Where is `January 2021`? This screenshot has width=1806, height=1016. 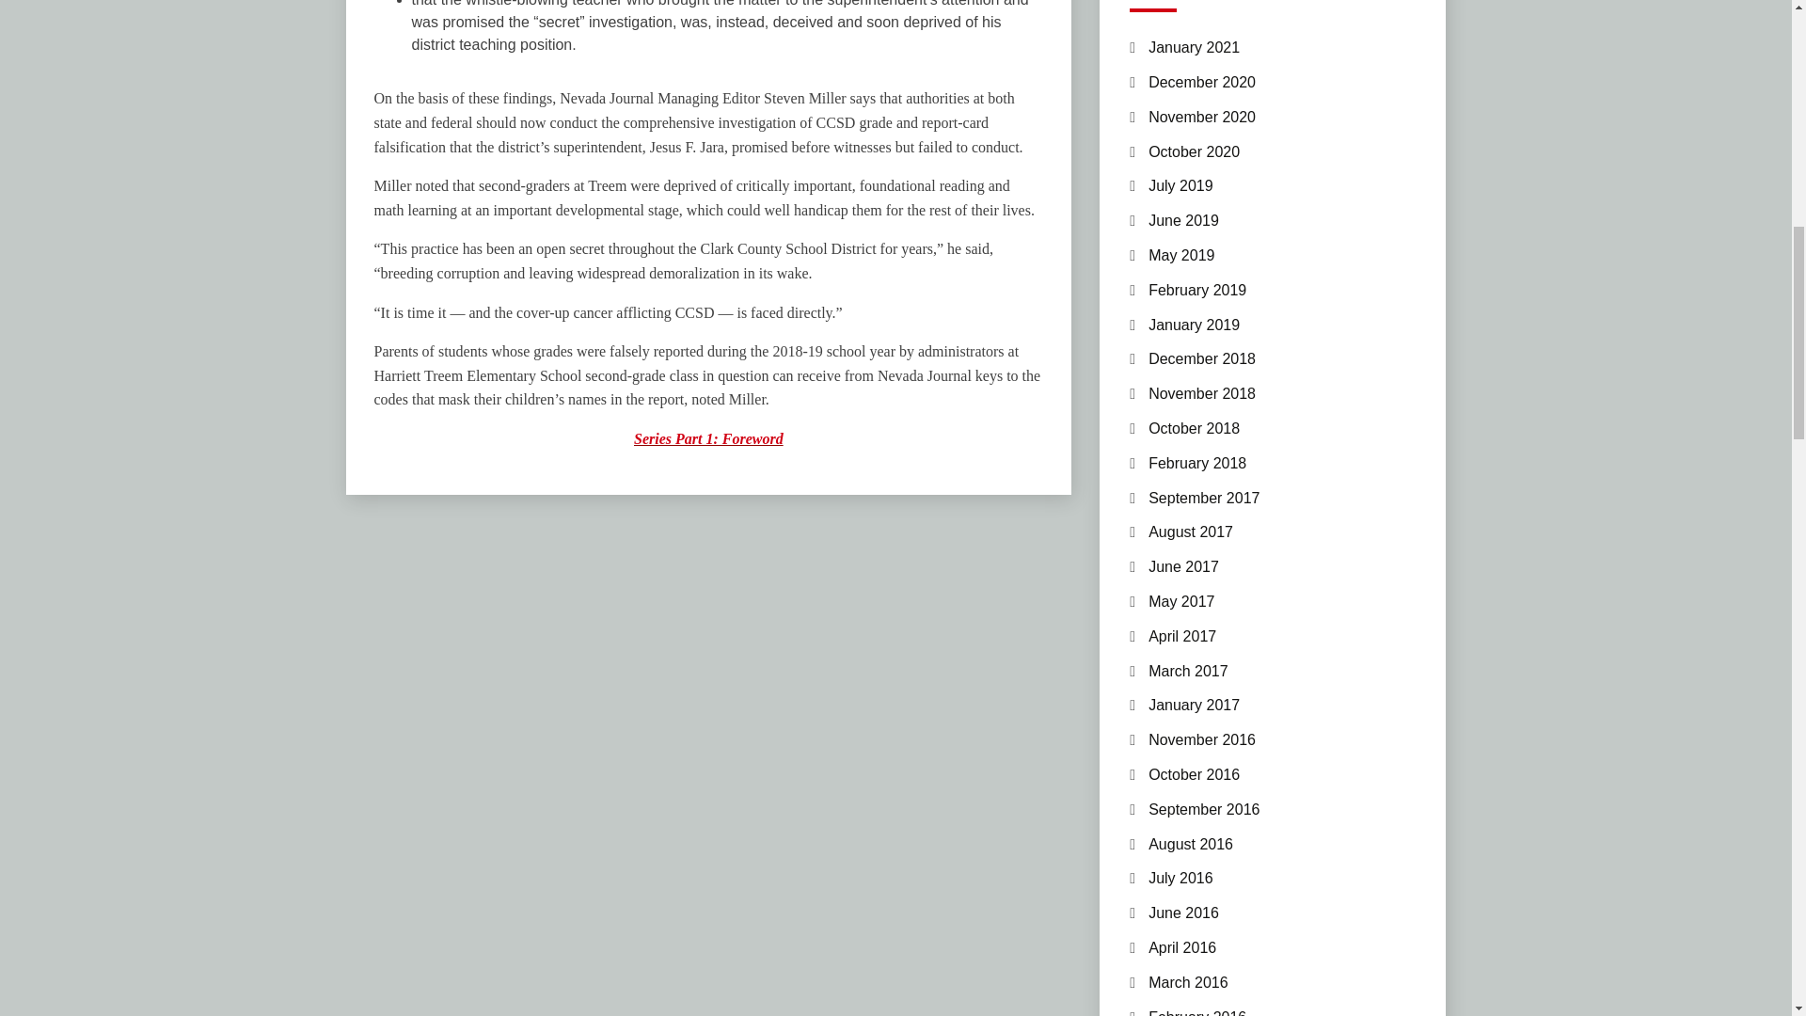 January 2021 is located at coordinates (1194, 47).